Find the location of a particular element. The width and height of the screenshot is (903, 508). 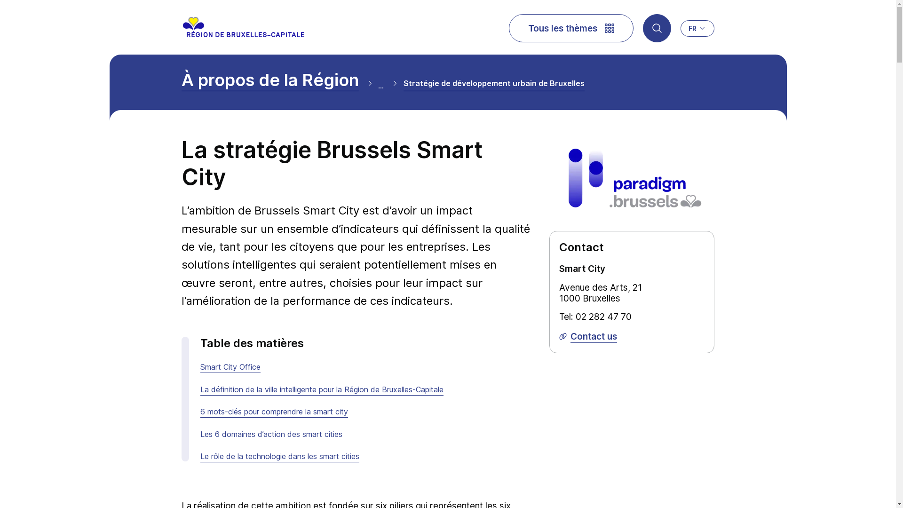

FR is located at coordinates (697, 28).